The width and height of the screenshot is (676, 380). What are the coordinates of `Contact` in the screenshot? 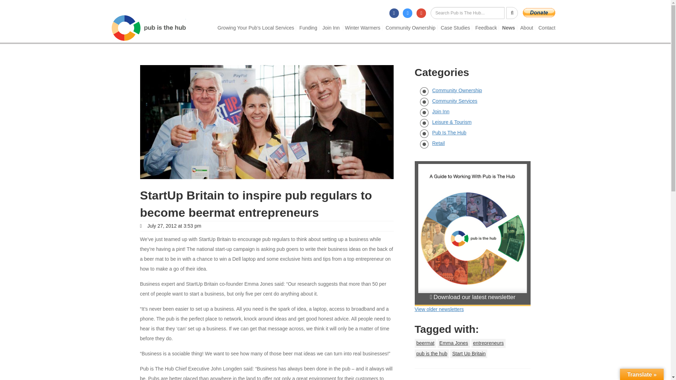 It's located at (546, 28).